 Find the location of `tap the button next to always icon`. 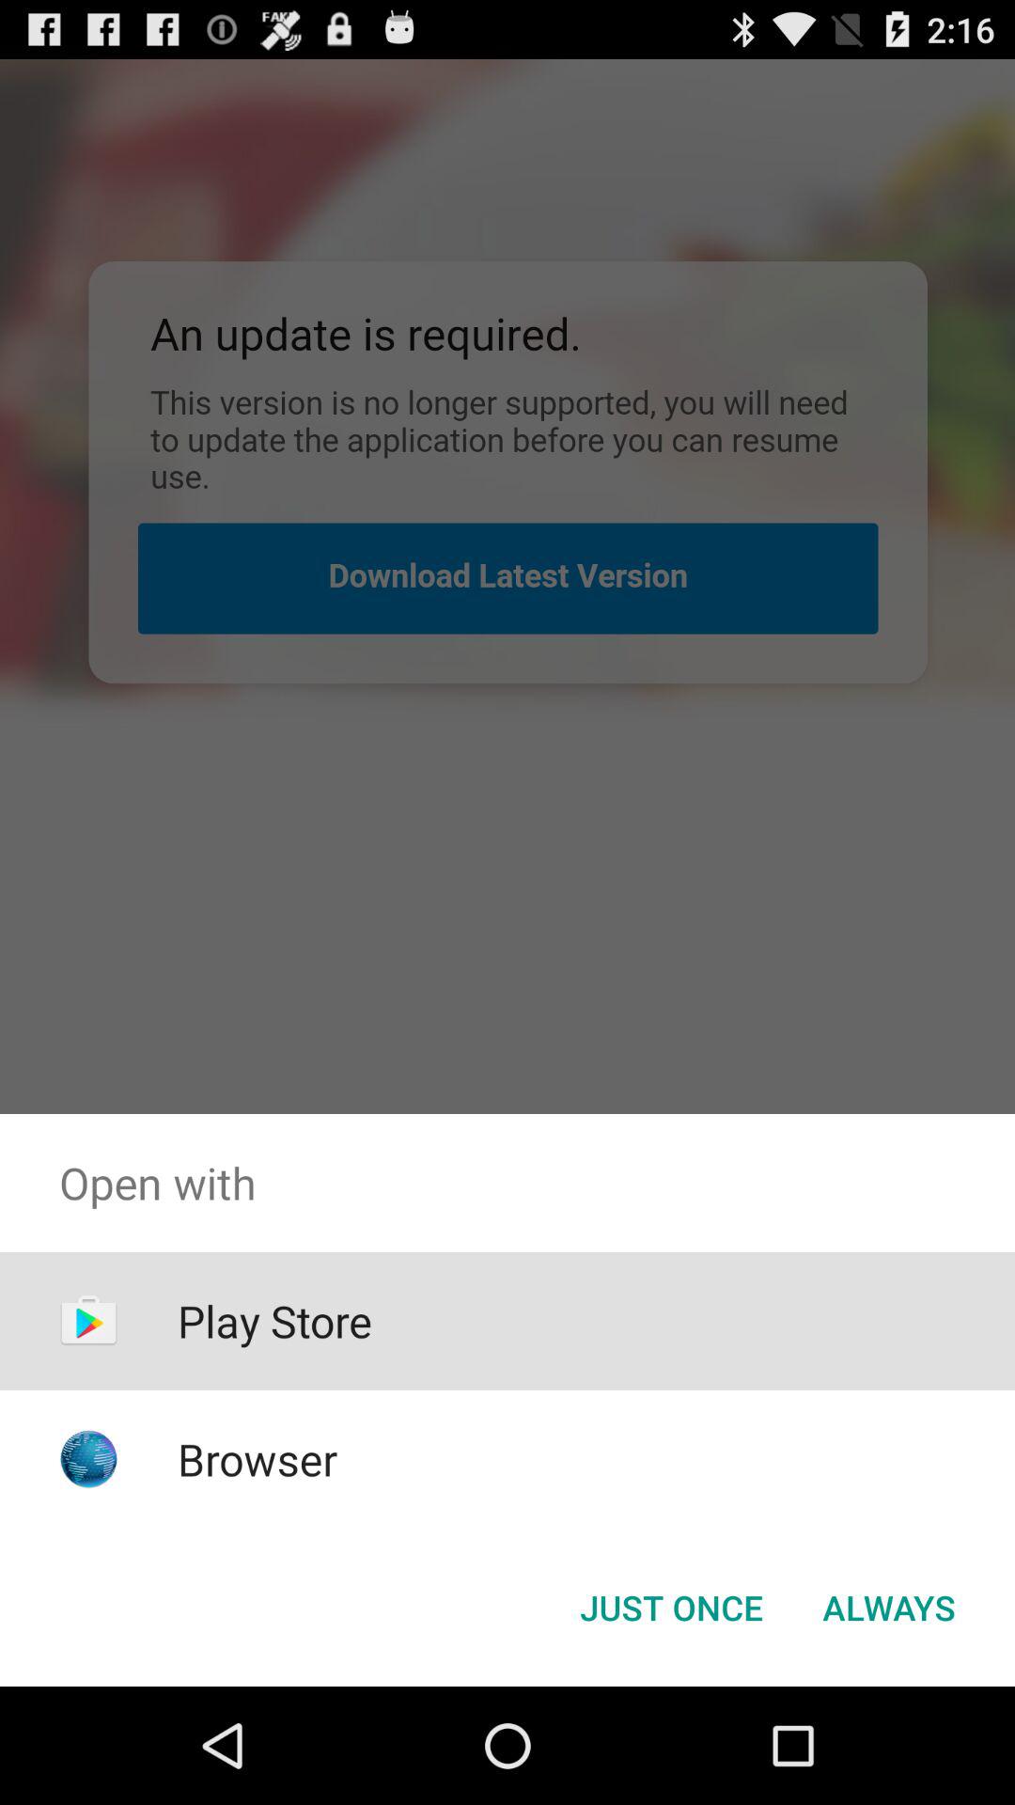

tap the button next to always icon is located at coordinates (671, 1608).